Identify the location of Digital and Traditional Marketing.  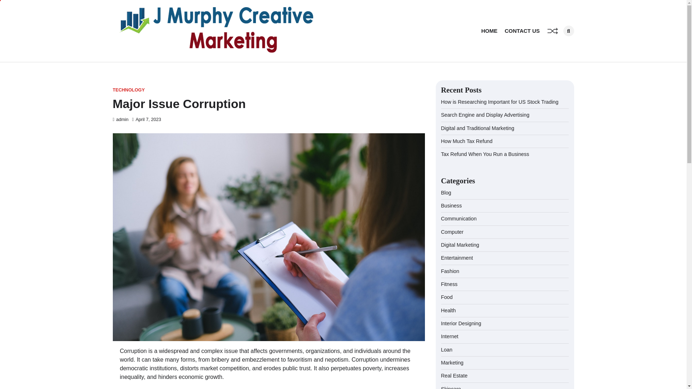
(478, 128).